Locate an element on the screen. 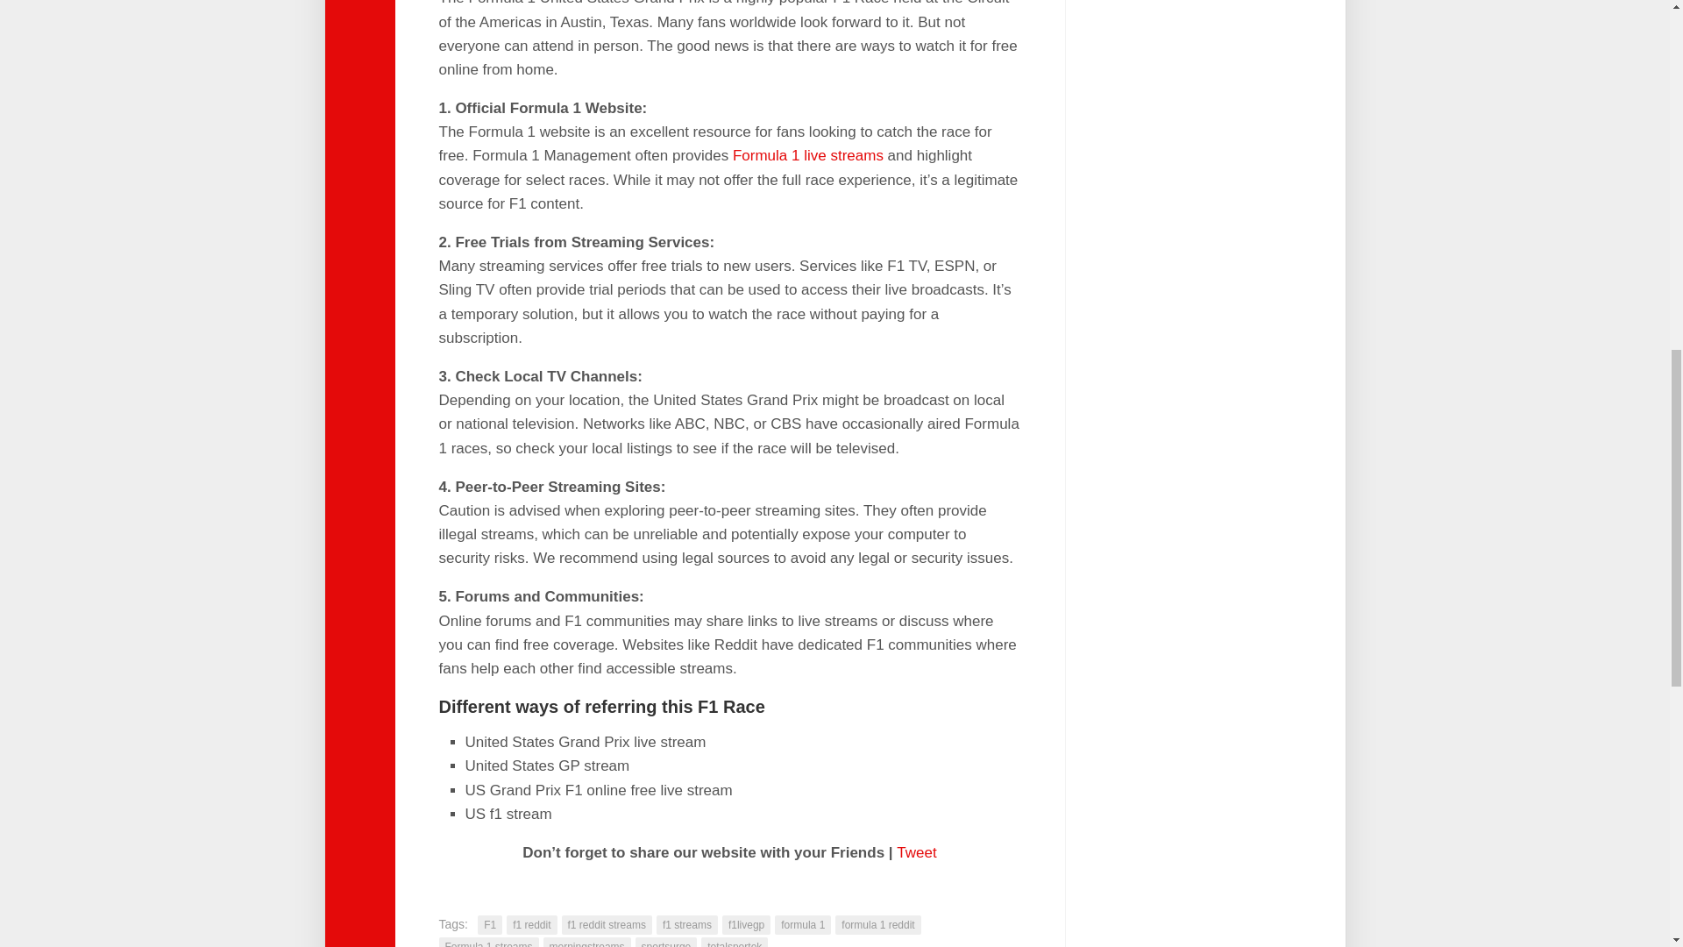 This screenshot has width=1683, height=947. formula 1 reddit is located at coordinates (877, 924).